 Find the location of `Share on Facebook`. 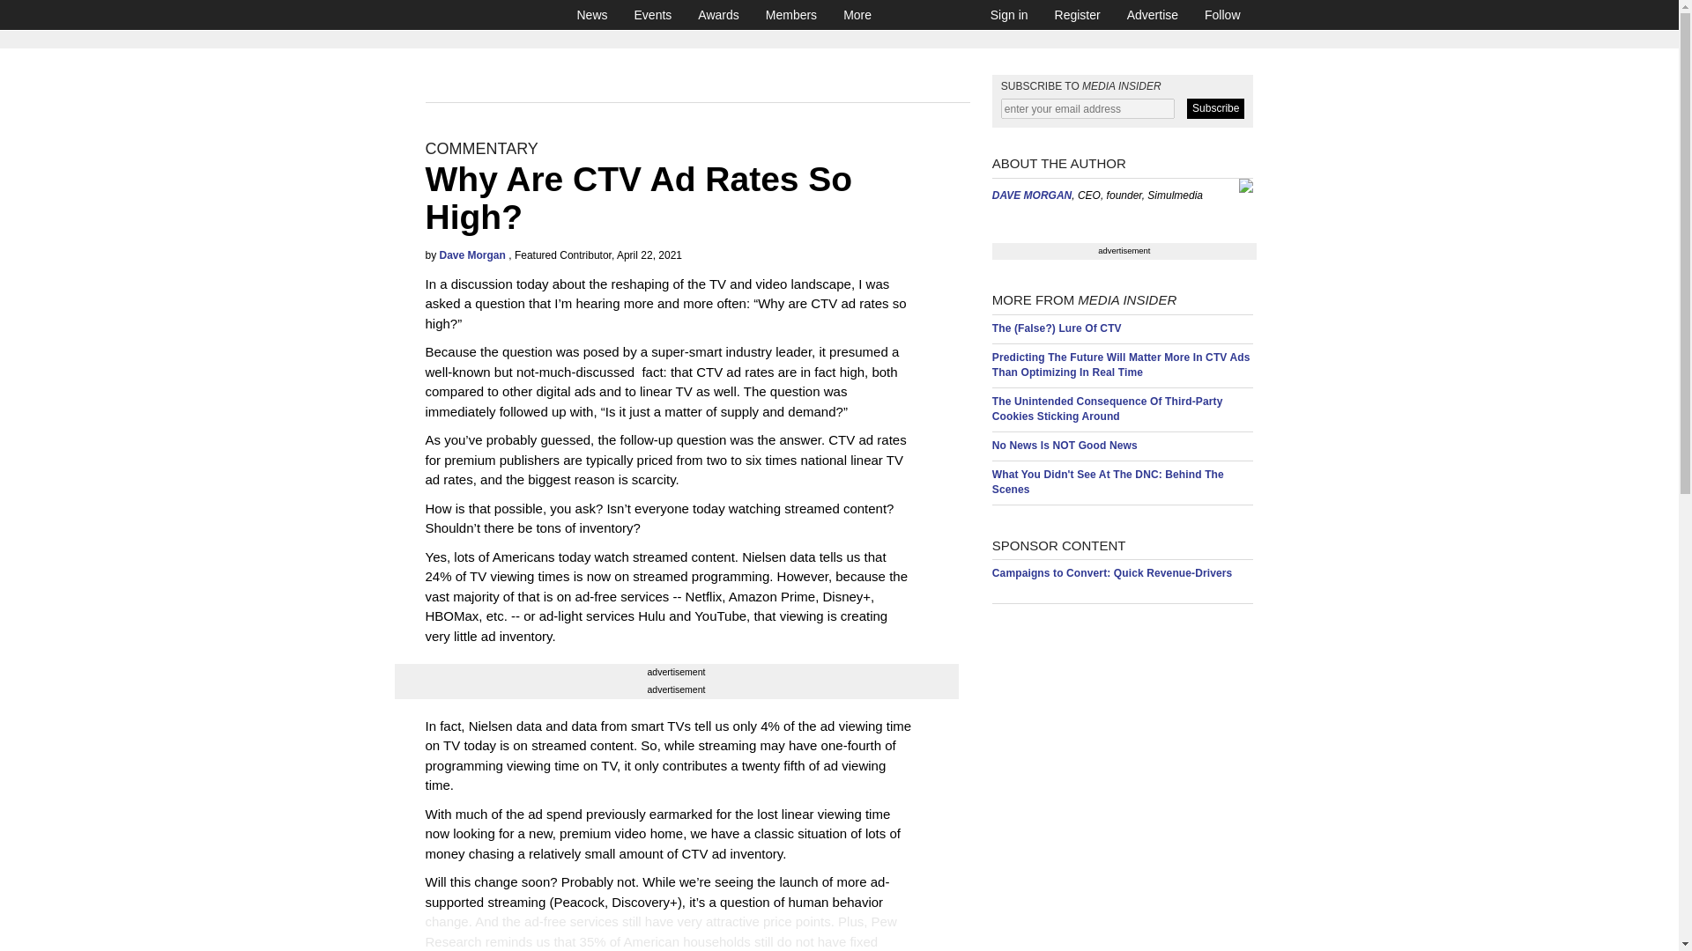

Share on Facebook is located at coordinates (482, 932).